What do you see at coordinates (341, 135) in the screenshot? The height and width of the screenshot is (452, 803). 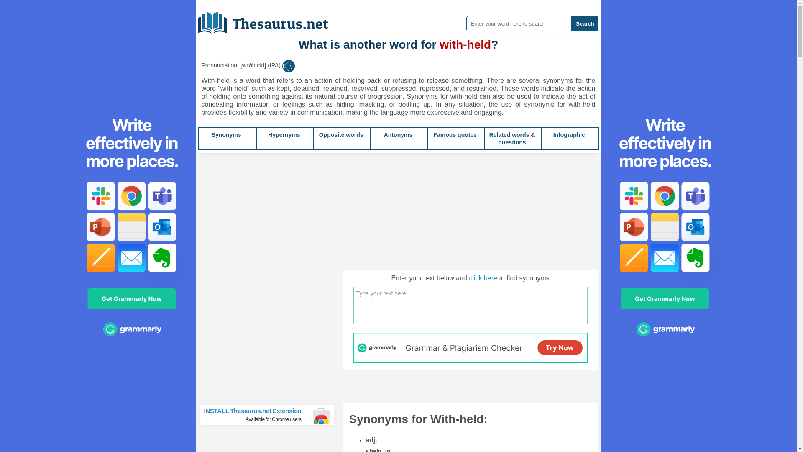 I see `Opposite words` at bounding box center [341, 135].